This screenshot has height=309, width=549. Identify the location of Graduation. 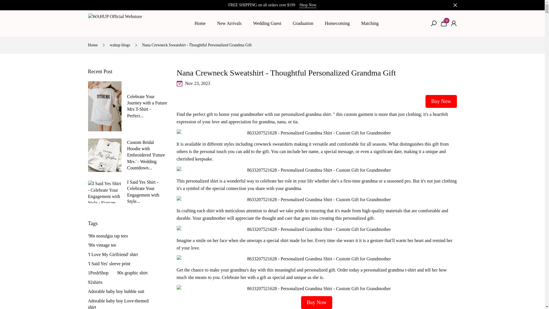
(303, 23).